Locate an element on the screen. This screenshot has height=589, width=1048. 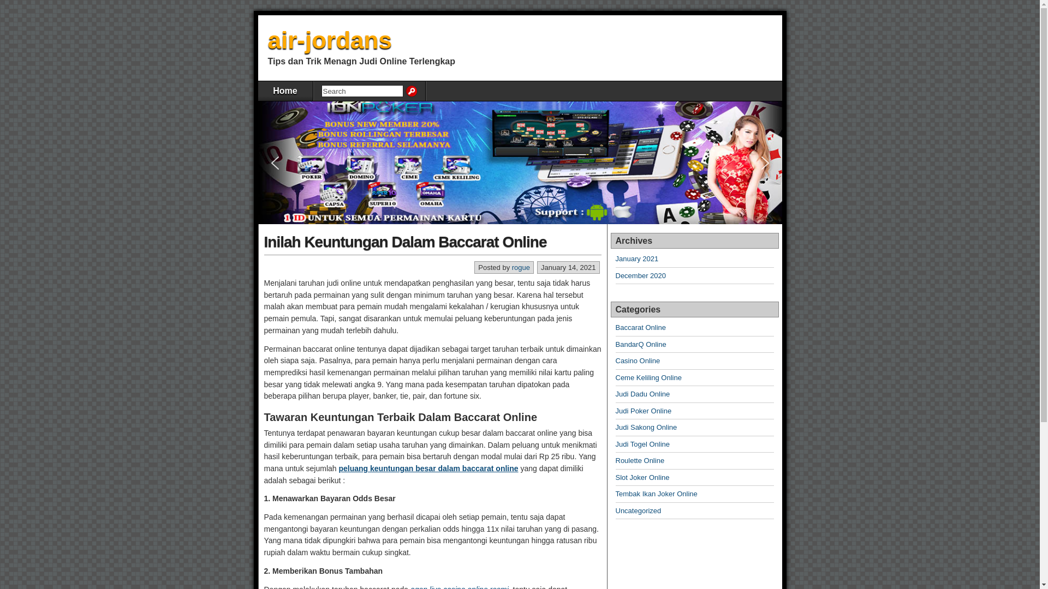
Judi Togel Online is located at coordinates (643, 444).